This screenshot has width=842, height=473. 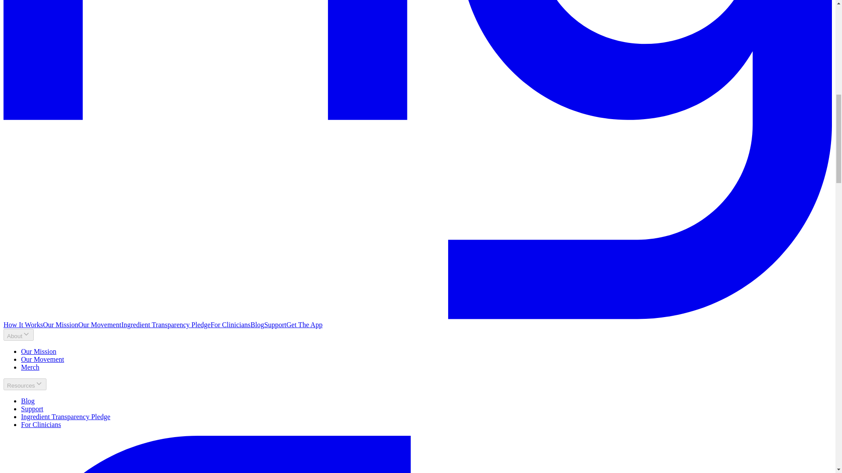 What do you see at coordinates (61, 325) in the screenshot?
I see `Our Mission` at bounding box center [61, 325].